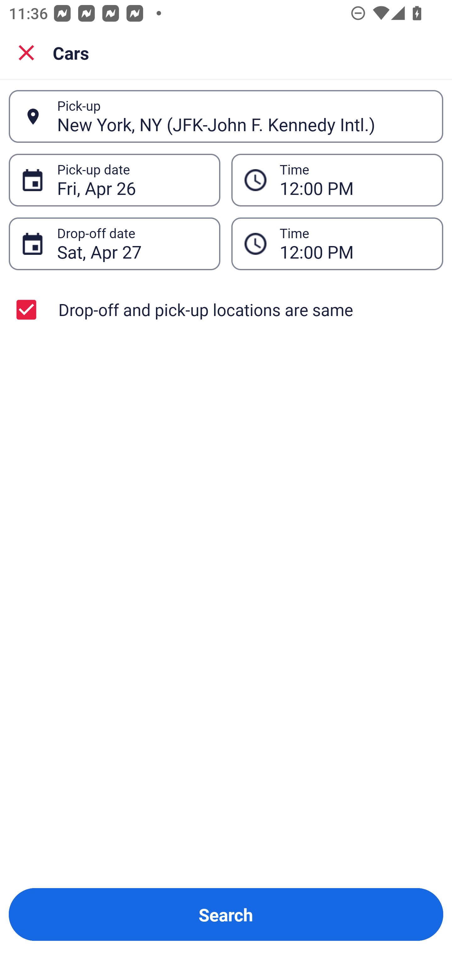  What do you see at coordinates (337, 180) in the screenshot?
I see `12:00 PM` at bounding box center [337, 180].